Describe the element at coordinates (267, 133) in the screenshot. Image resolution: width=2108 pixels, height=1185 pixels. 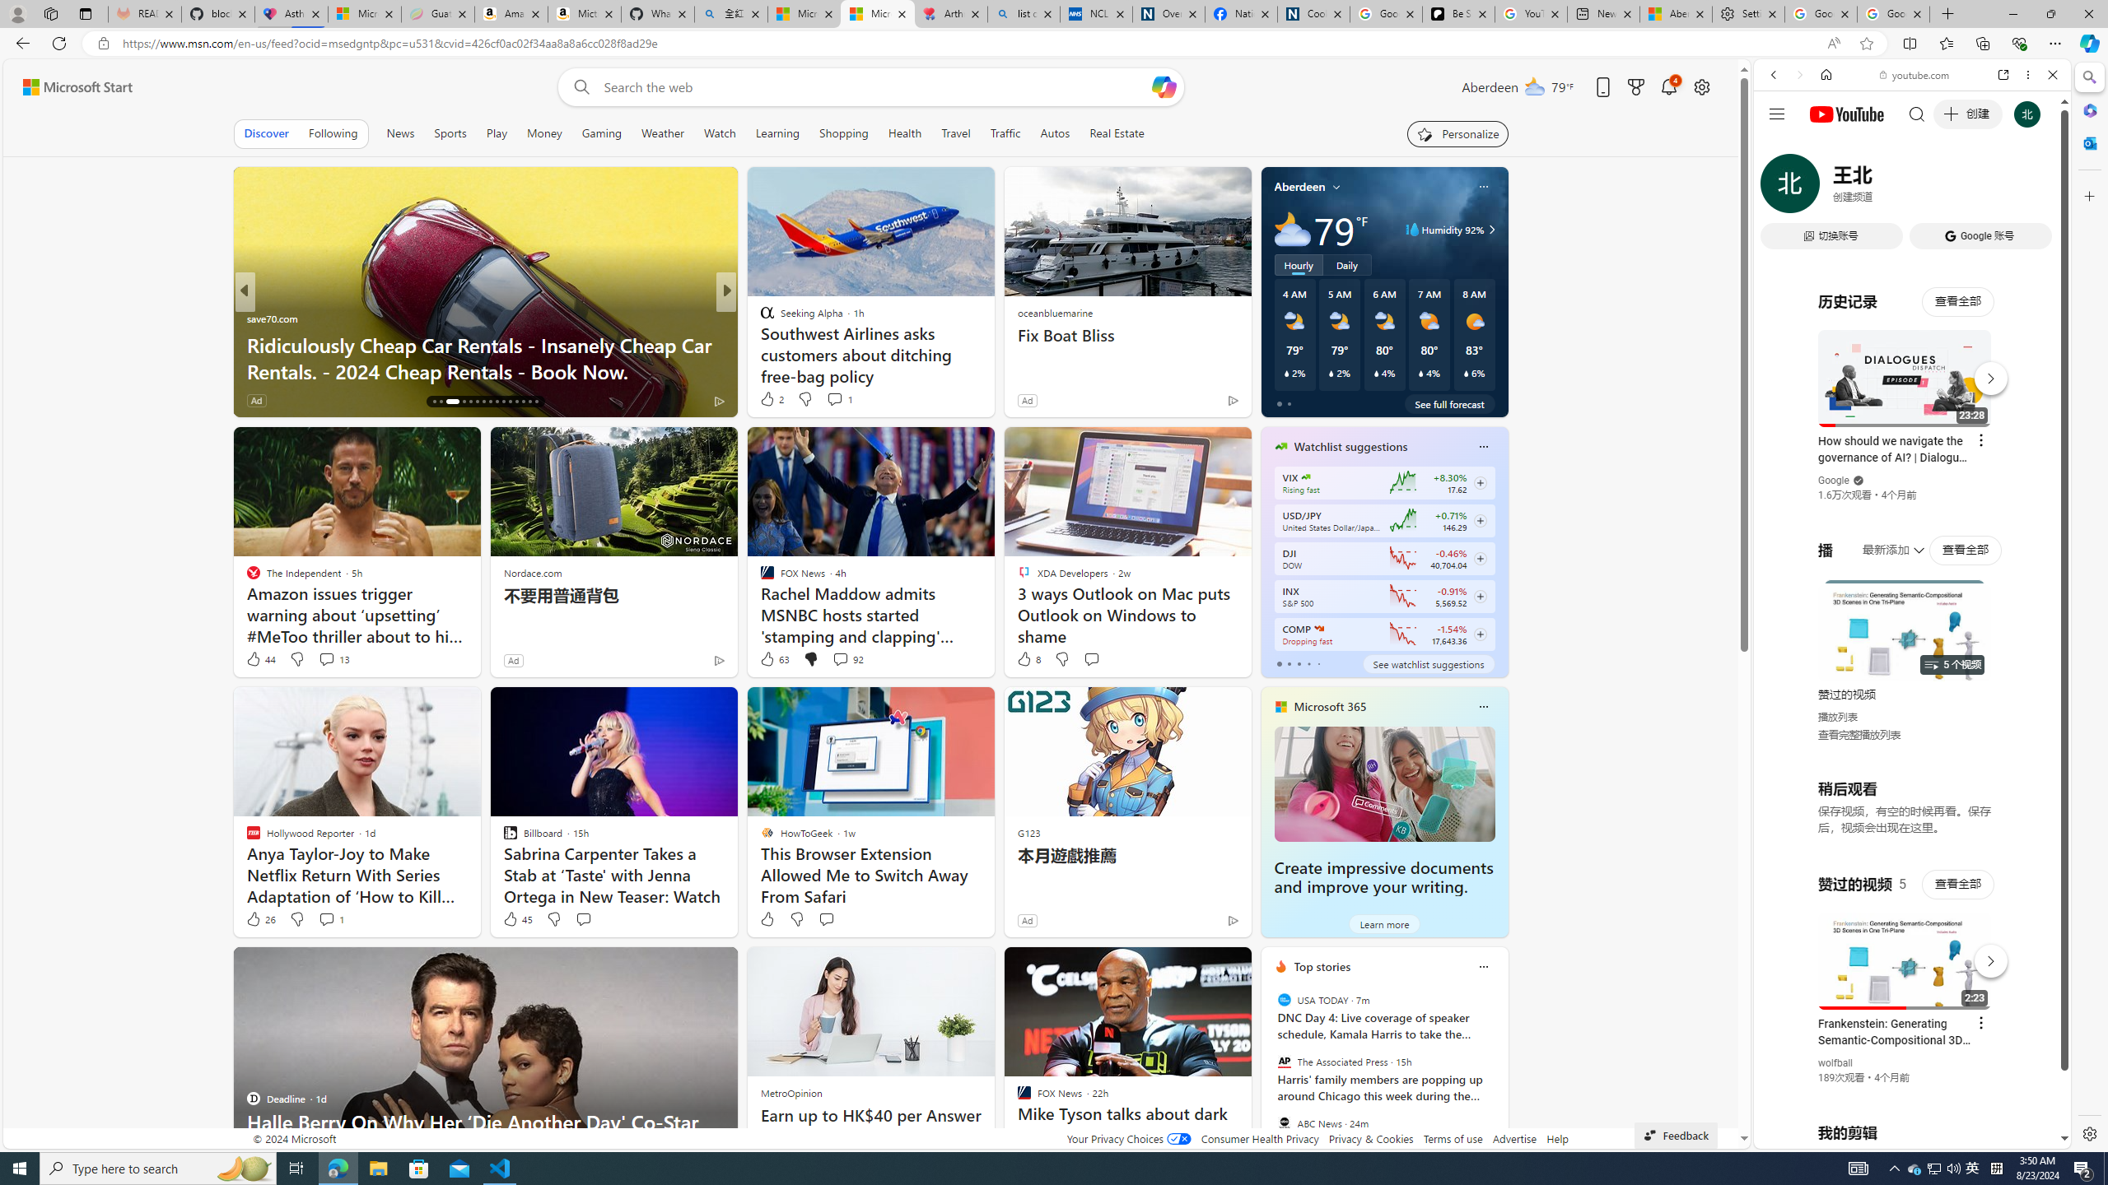
I see `Discover` at that location.